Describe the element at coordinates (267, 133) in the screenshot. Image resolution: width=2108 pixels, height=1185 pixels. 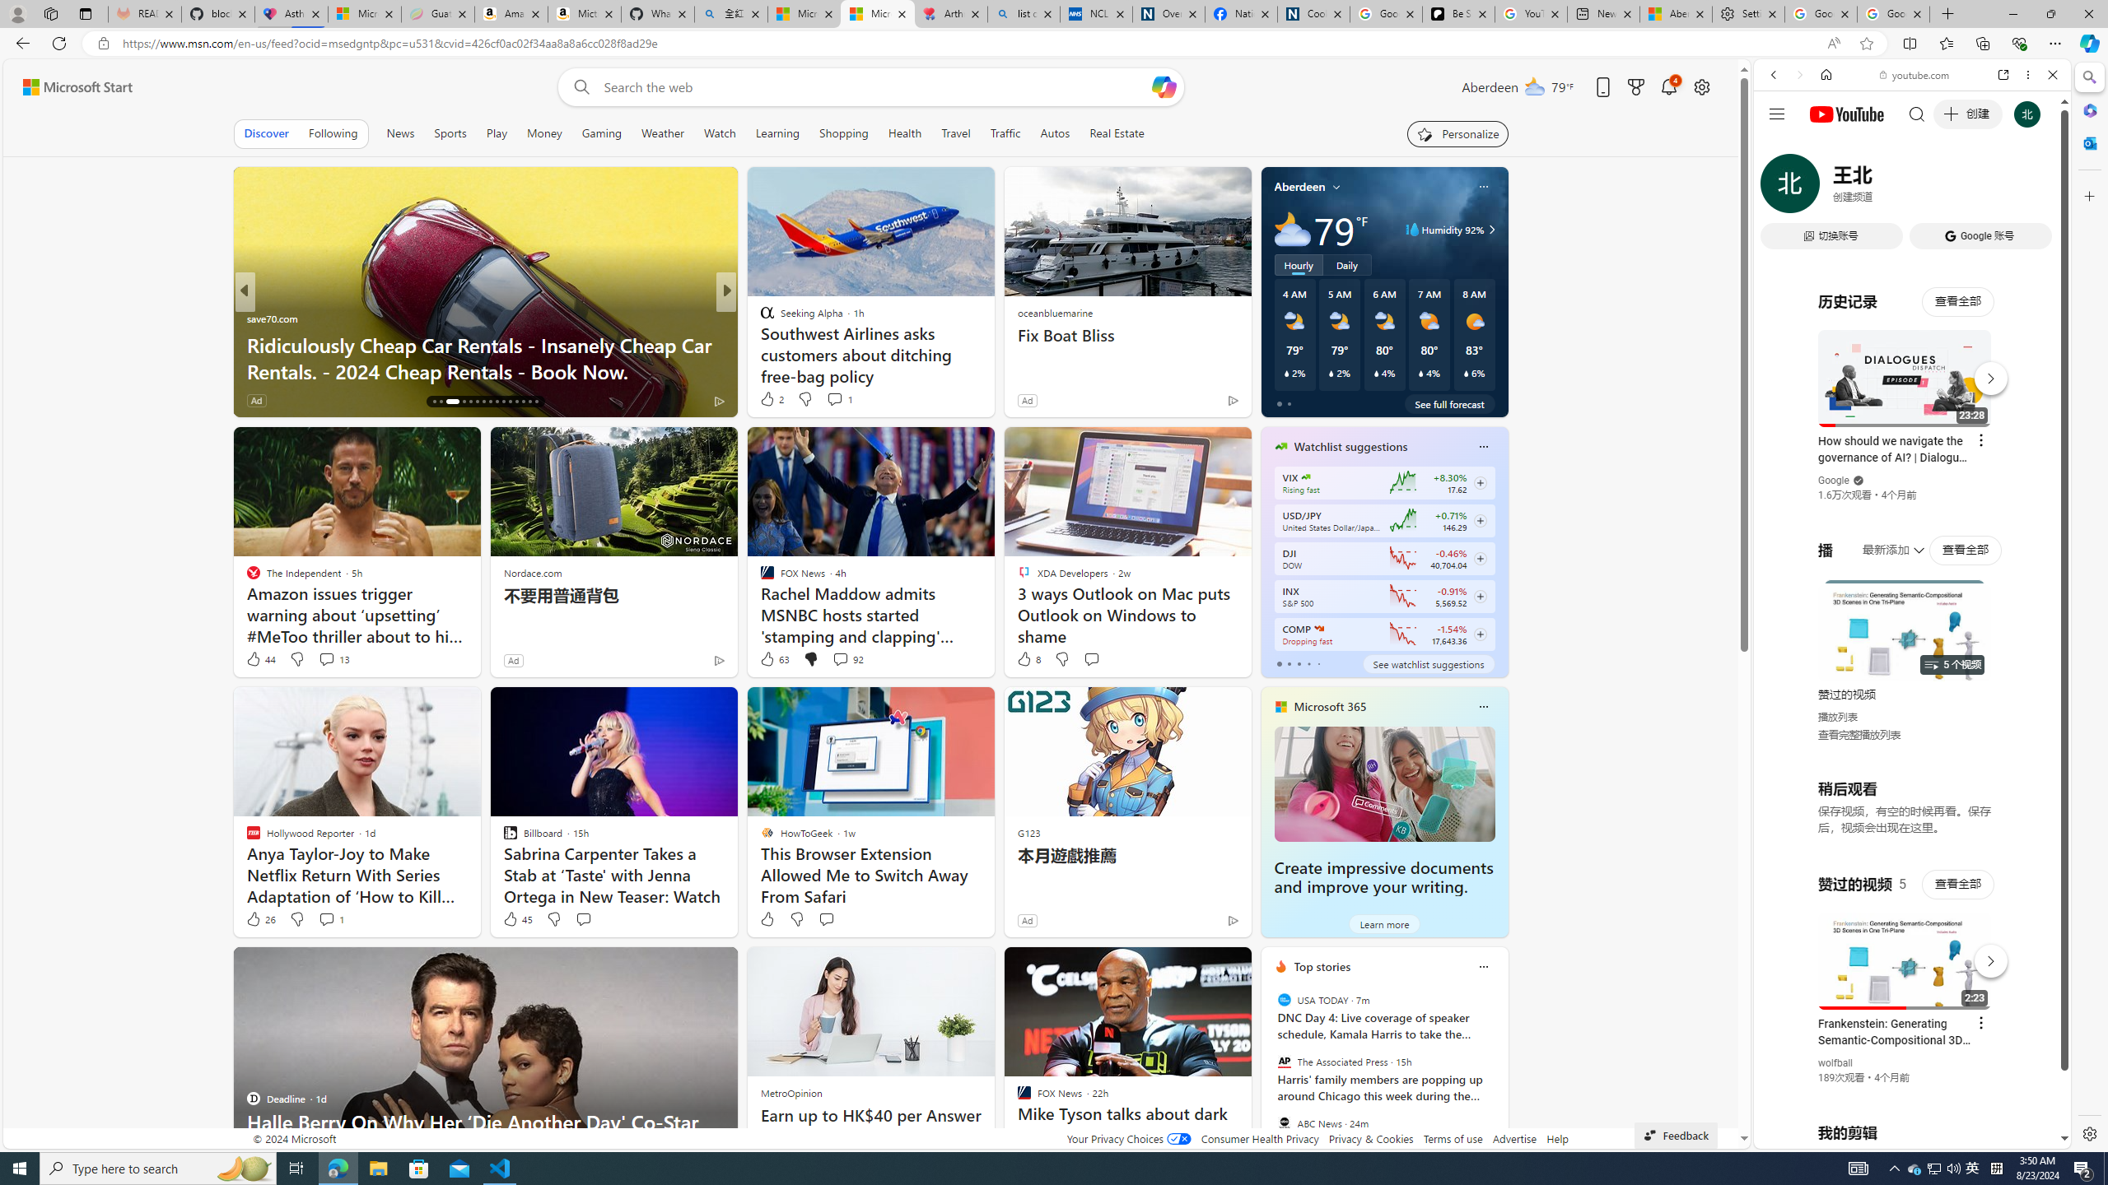
I see `Discover` at that location.